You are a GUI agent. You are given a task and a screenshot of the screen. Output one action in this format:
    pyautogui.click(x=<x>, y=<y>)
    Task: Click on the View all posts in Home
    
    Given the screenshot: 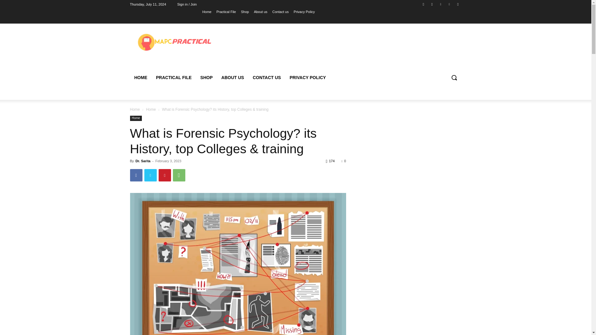 What is the action you would take?
    pyautogui.click(x=151, y=109)
    